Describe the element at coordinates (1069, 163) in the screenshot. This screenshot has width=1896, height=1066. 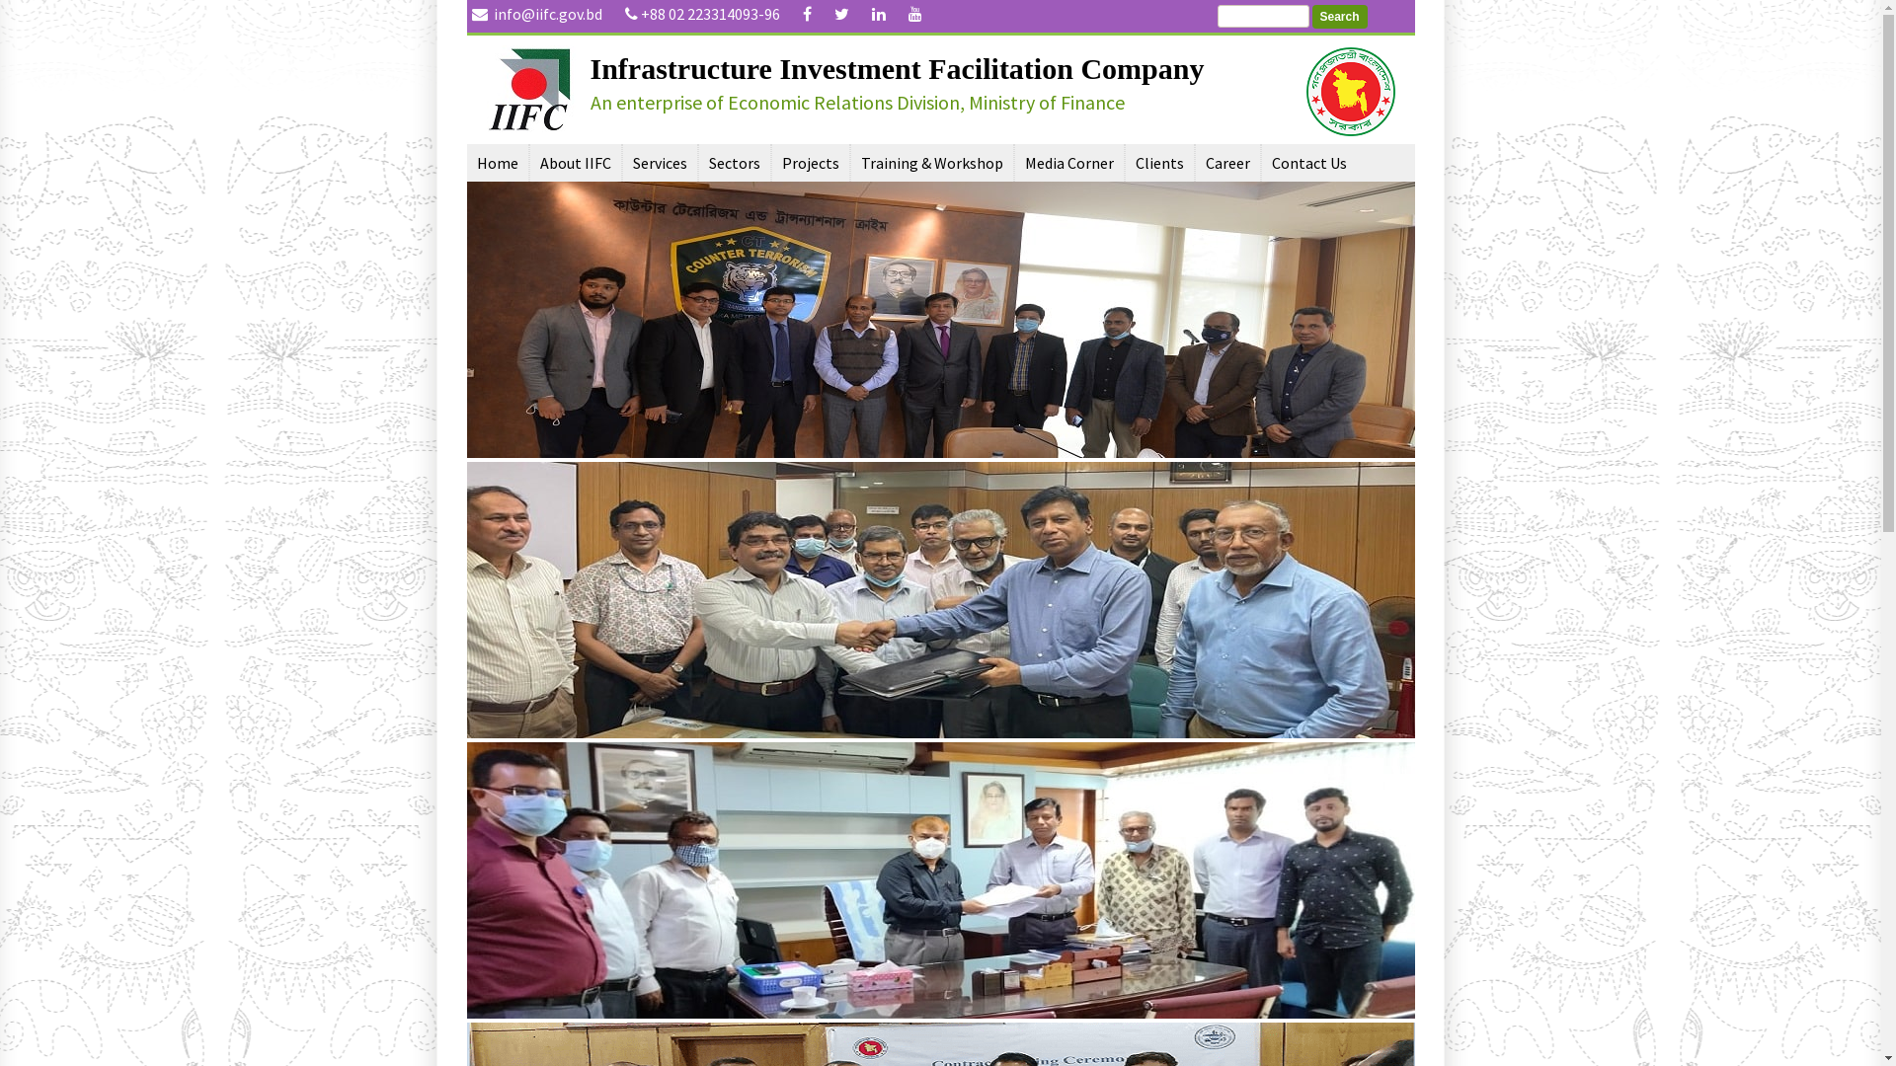
I see `Media Corner` at that location.